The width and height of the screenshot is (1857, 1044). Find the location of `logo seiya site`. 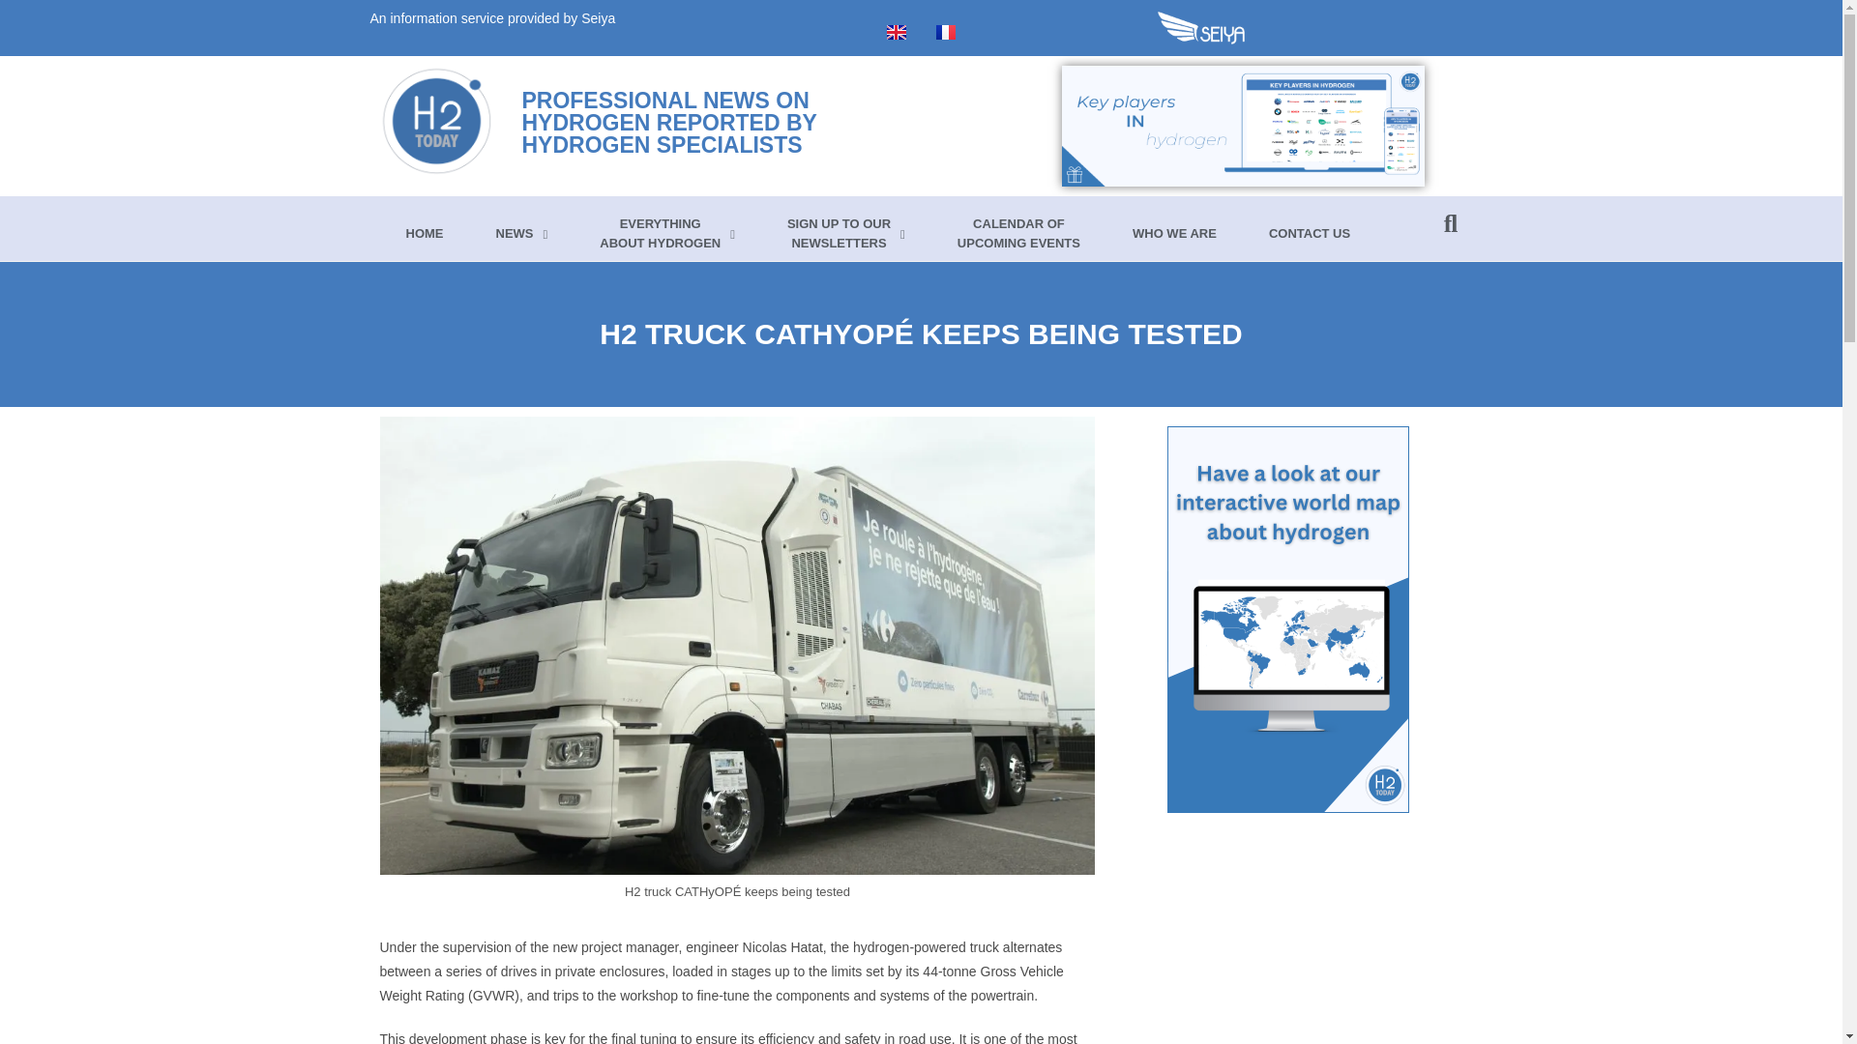

logo seiya site is located at coordinates (667, 234).